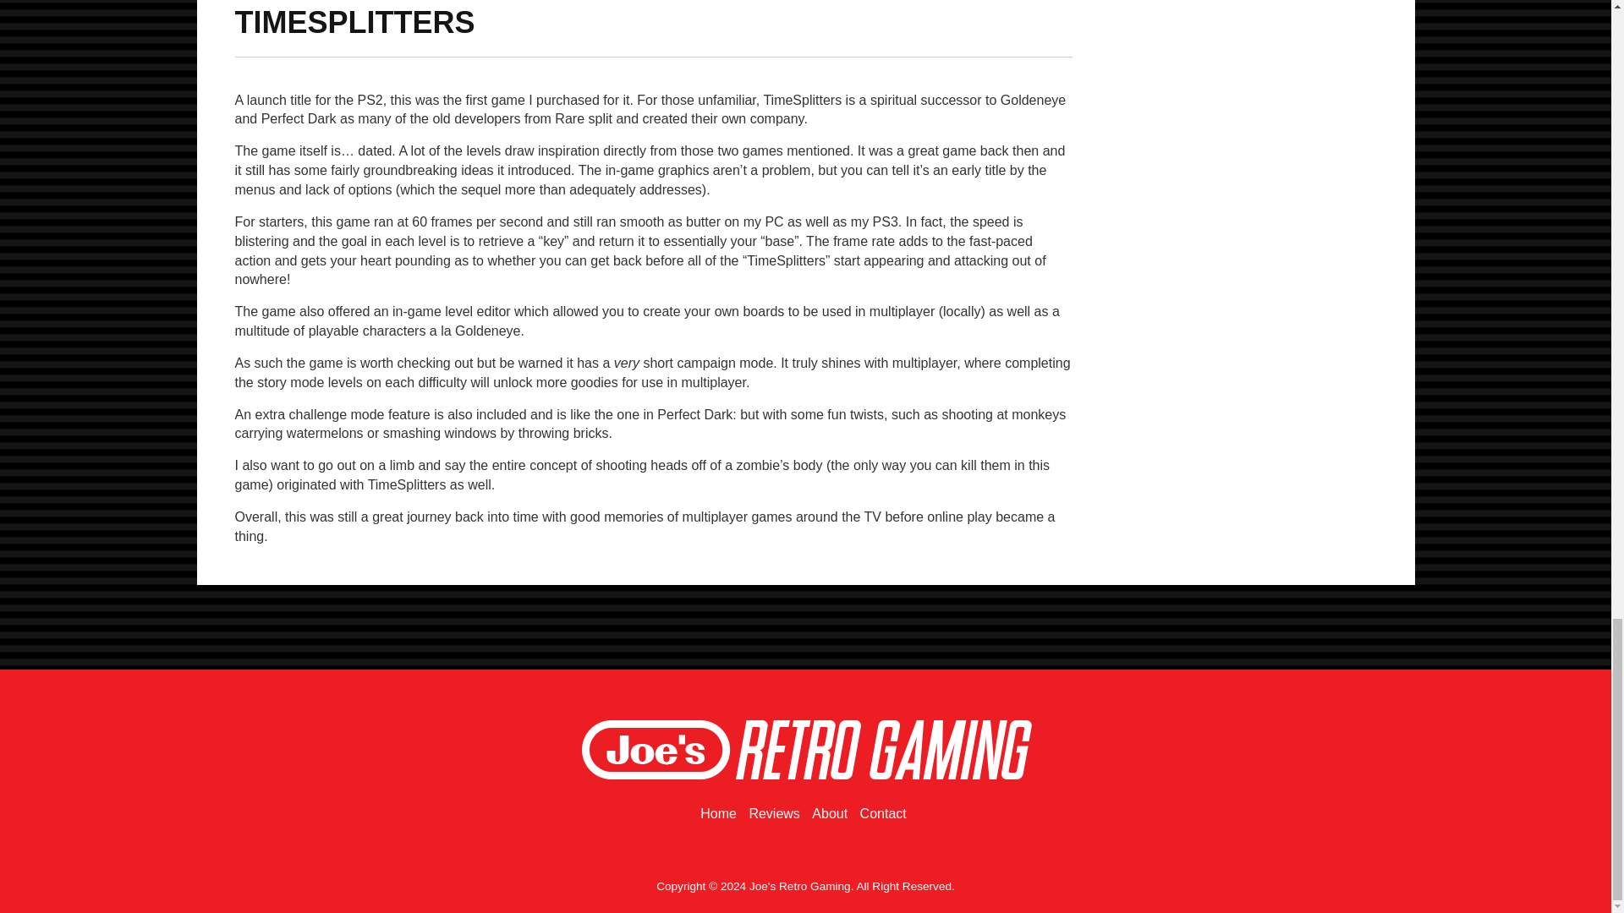 The width and height of the screenshot is (1624, 913). I want to click on Reviews, so click(773, 813).